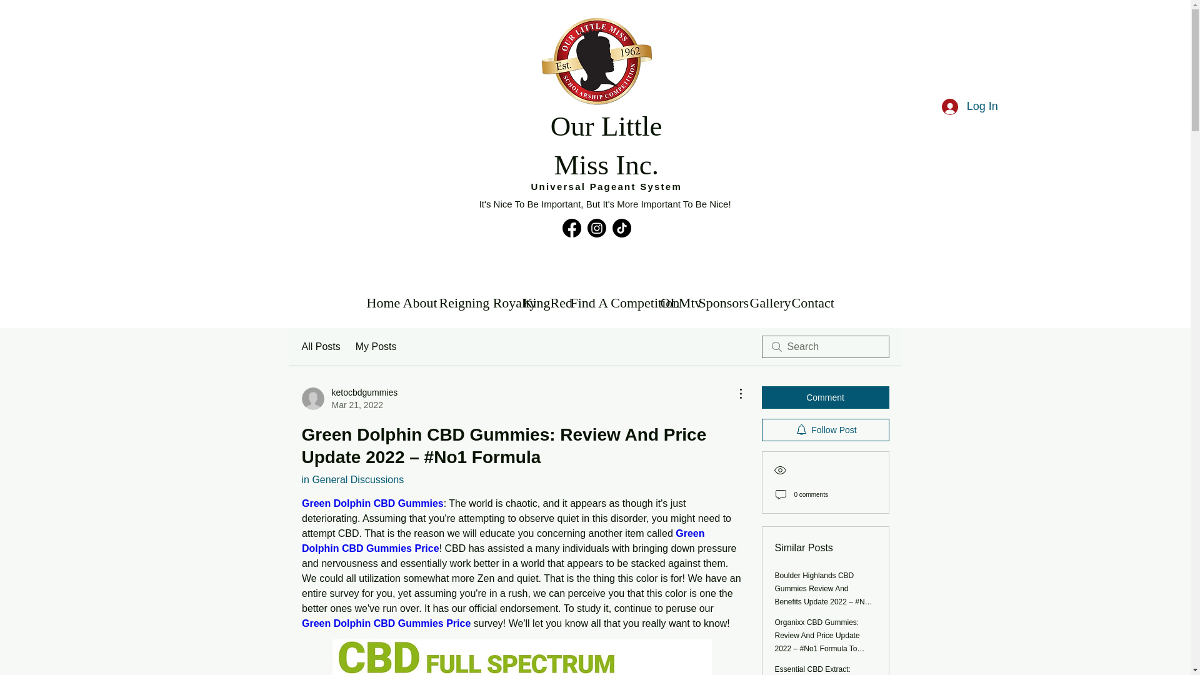 This screenshot has height=675, width=1200. I want to click on Green Dolphin CBD Gummies, so click(371, 504).